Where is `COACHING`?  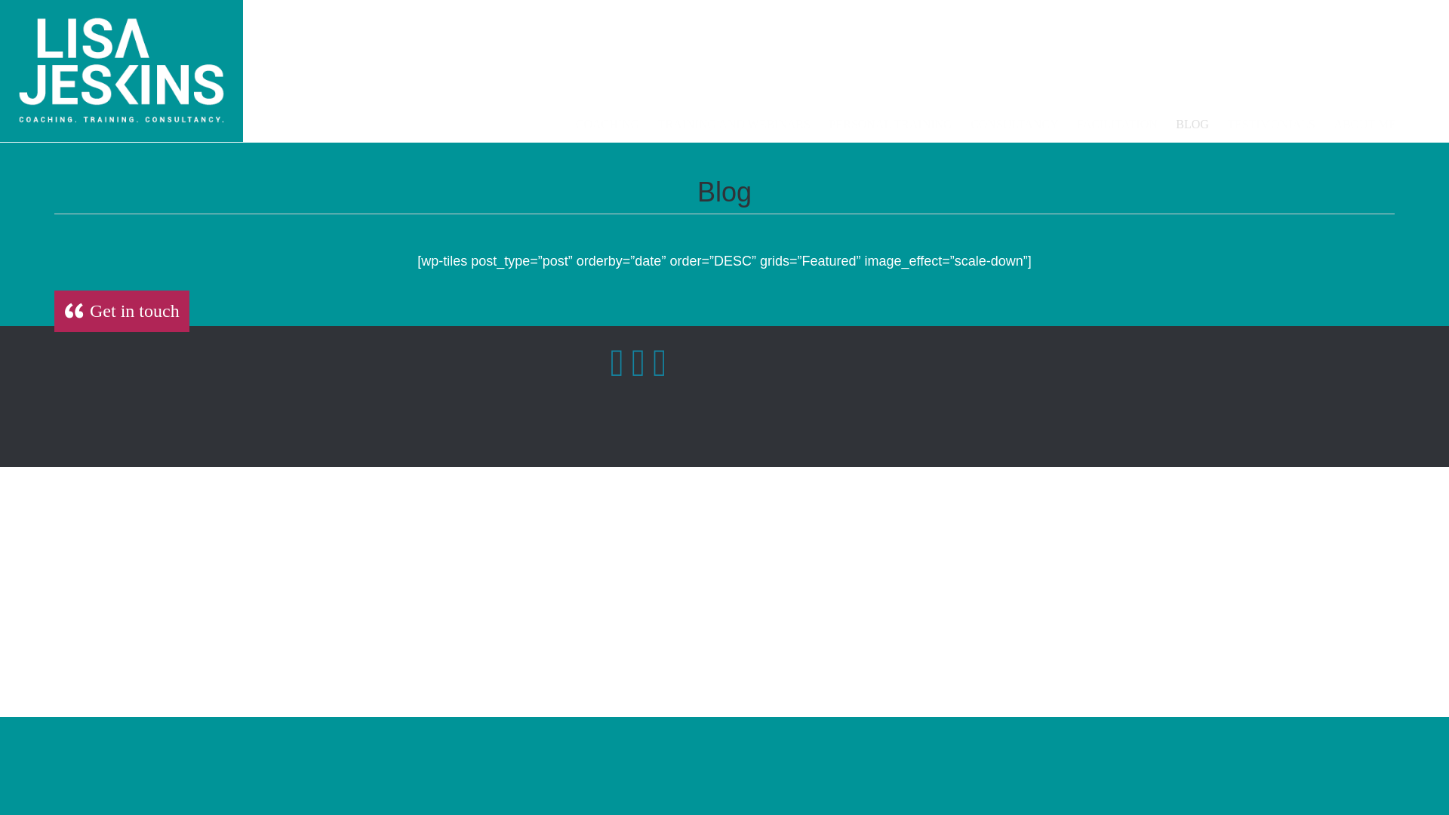
COACHING is located at coordinates (607, 116).